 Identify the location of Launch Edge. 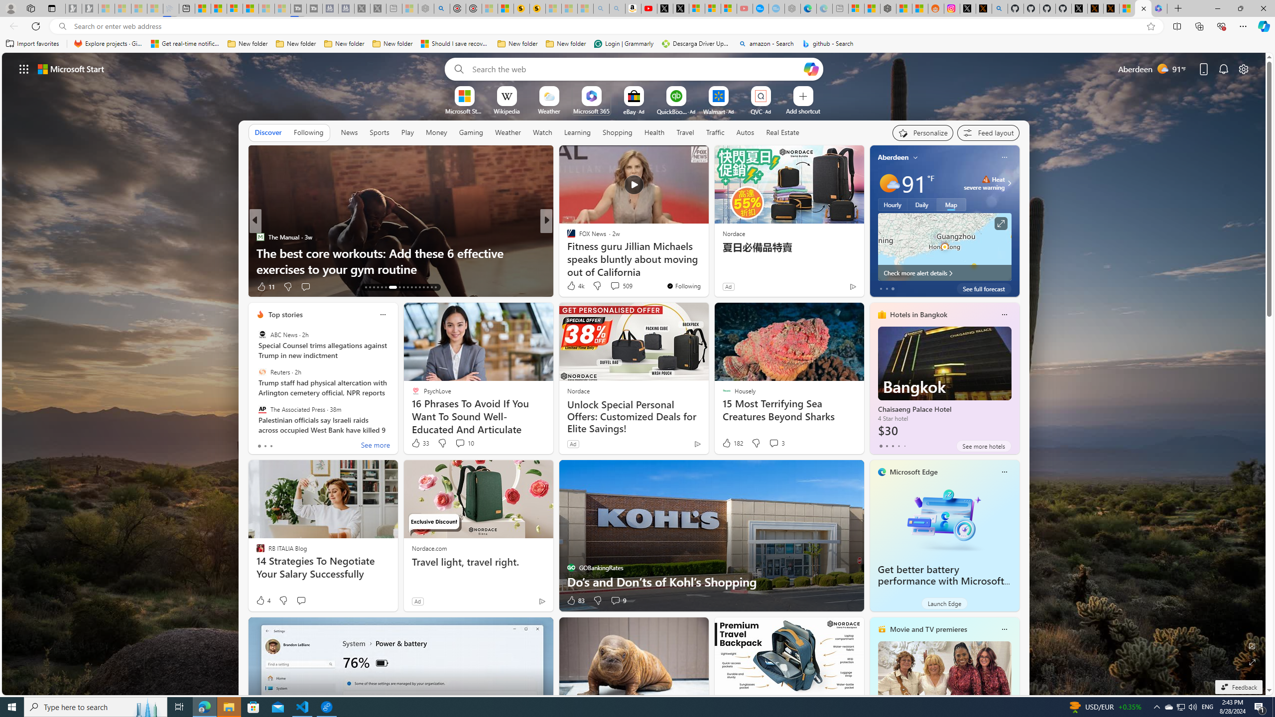
(944, 603).